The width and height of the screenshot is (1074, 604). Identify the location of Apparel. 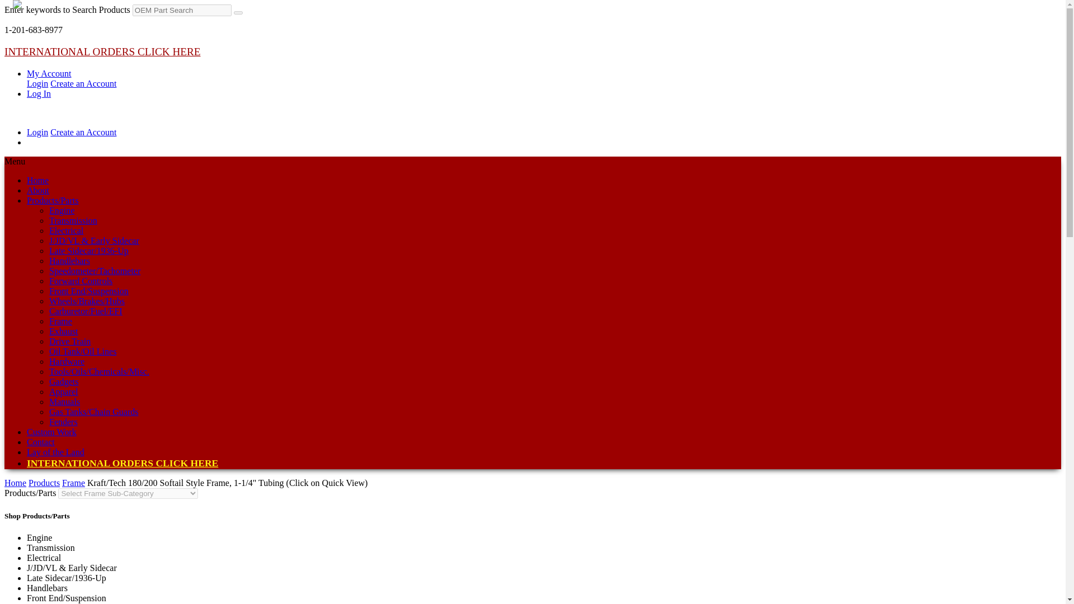
(64, 391).